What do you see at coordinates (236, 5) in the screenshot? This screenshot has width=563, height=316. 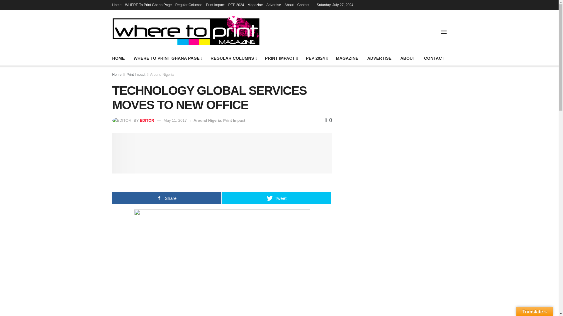 I see `PEP 2024` at bounding box center [236, 5].